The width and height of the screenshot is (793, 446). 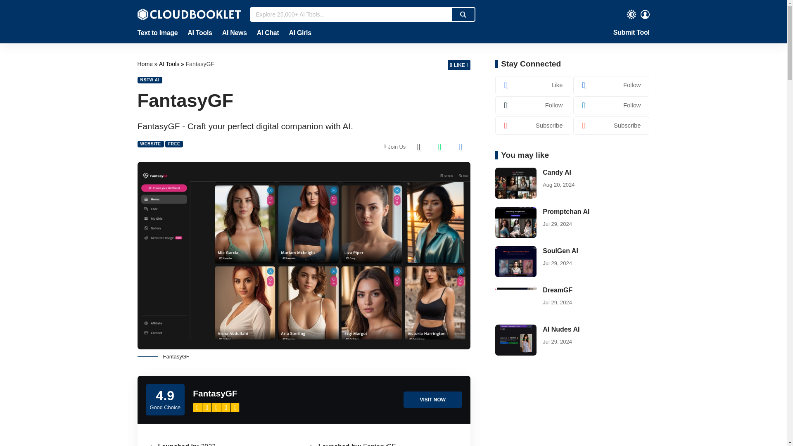 I want to click on NSFW AI, so click(x=150, y=80).